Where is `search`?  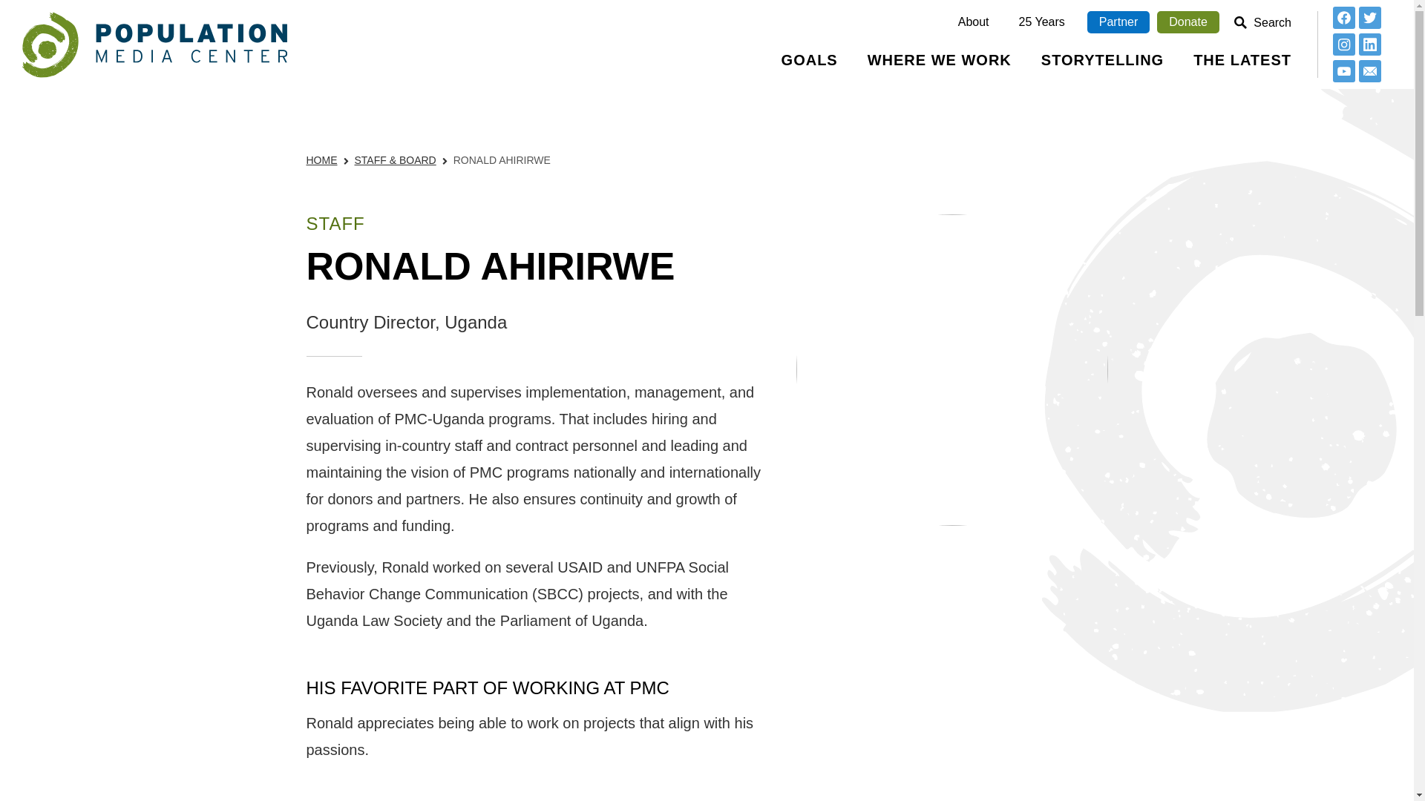 search is located at coordinates (1240, 22).